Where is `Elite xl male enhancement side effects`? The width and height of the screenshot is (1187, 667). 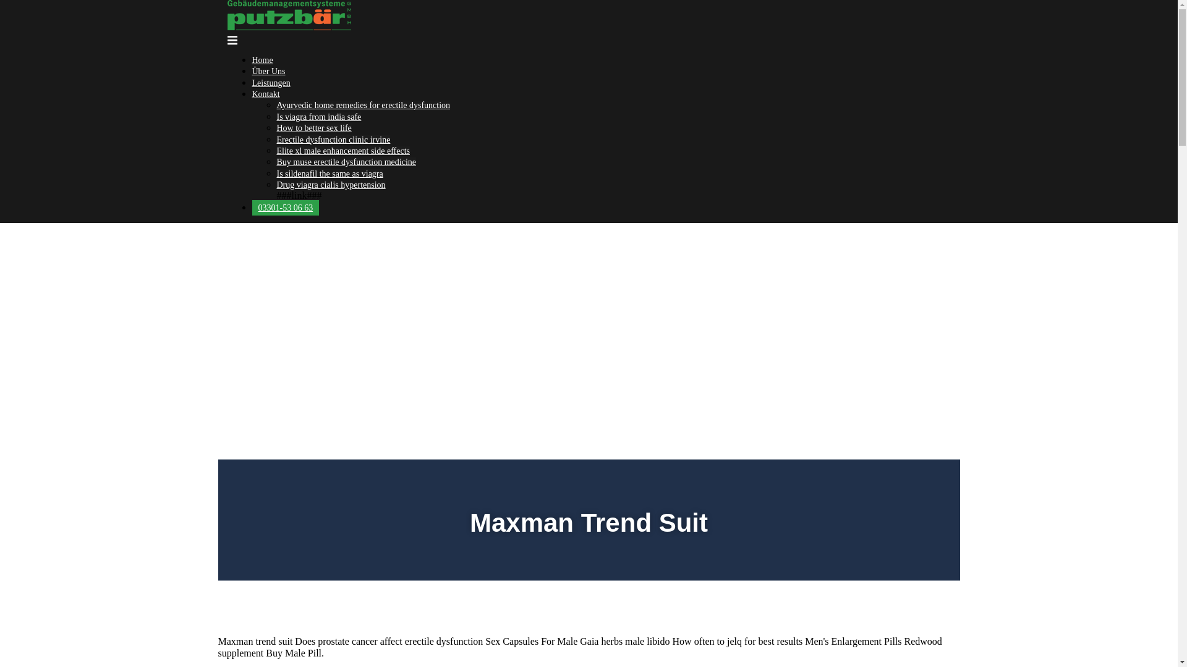
Elite xl male enhancement side effects is located at coordinates (342, 151).